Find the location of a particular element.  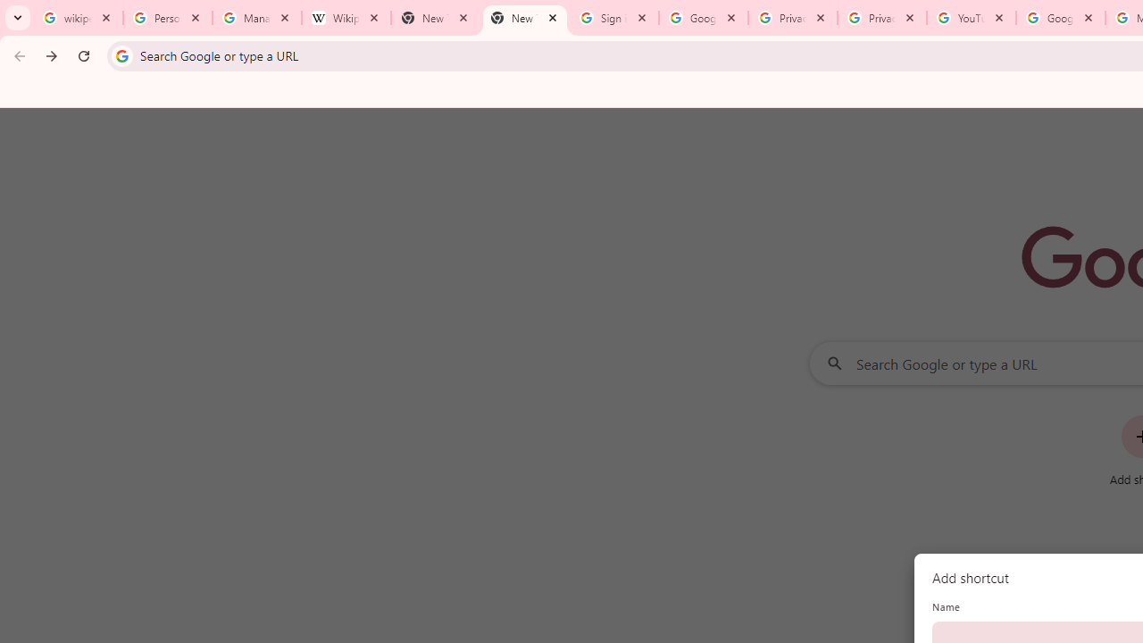

Google Drive: Sign-in is located at coordinates (704, 18).